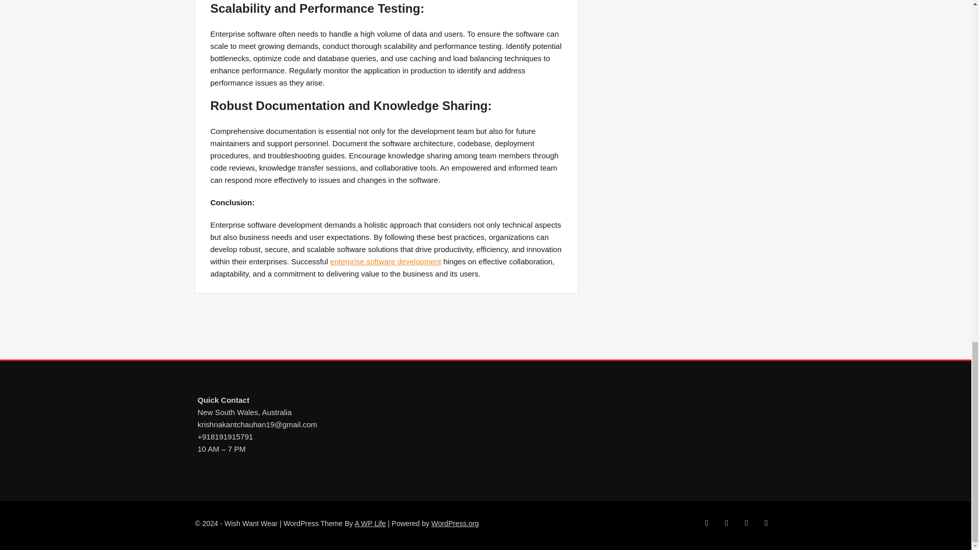  What do you see at coordinates (385, 261) in the screenshot?
I see `enterprise software development` at bounding box center [385, 261].